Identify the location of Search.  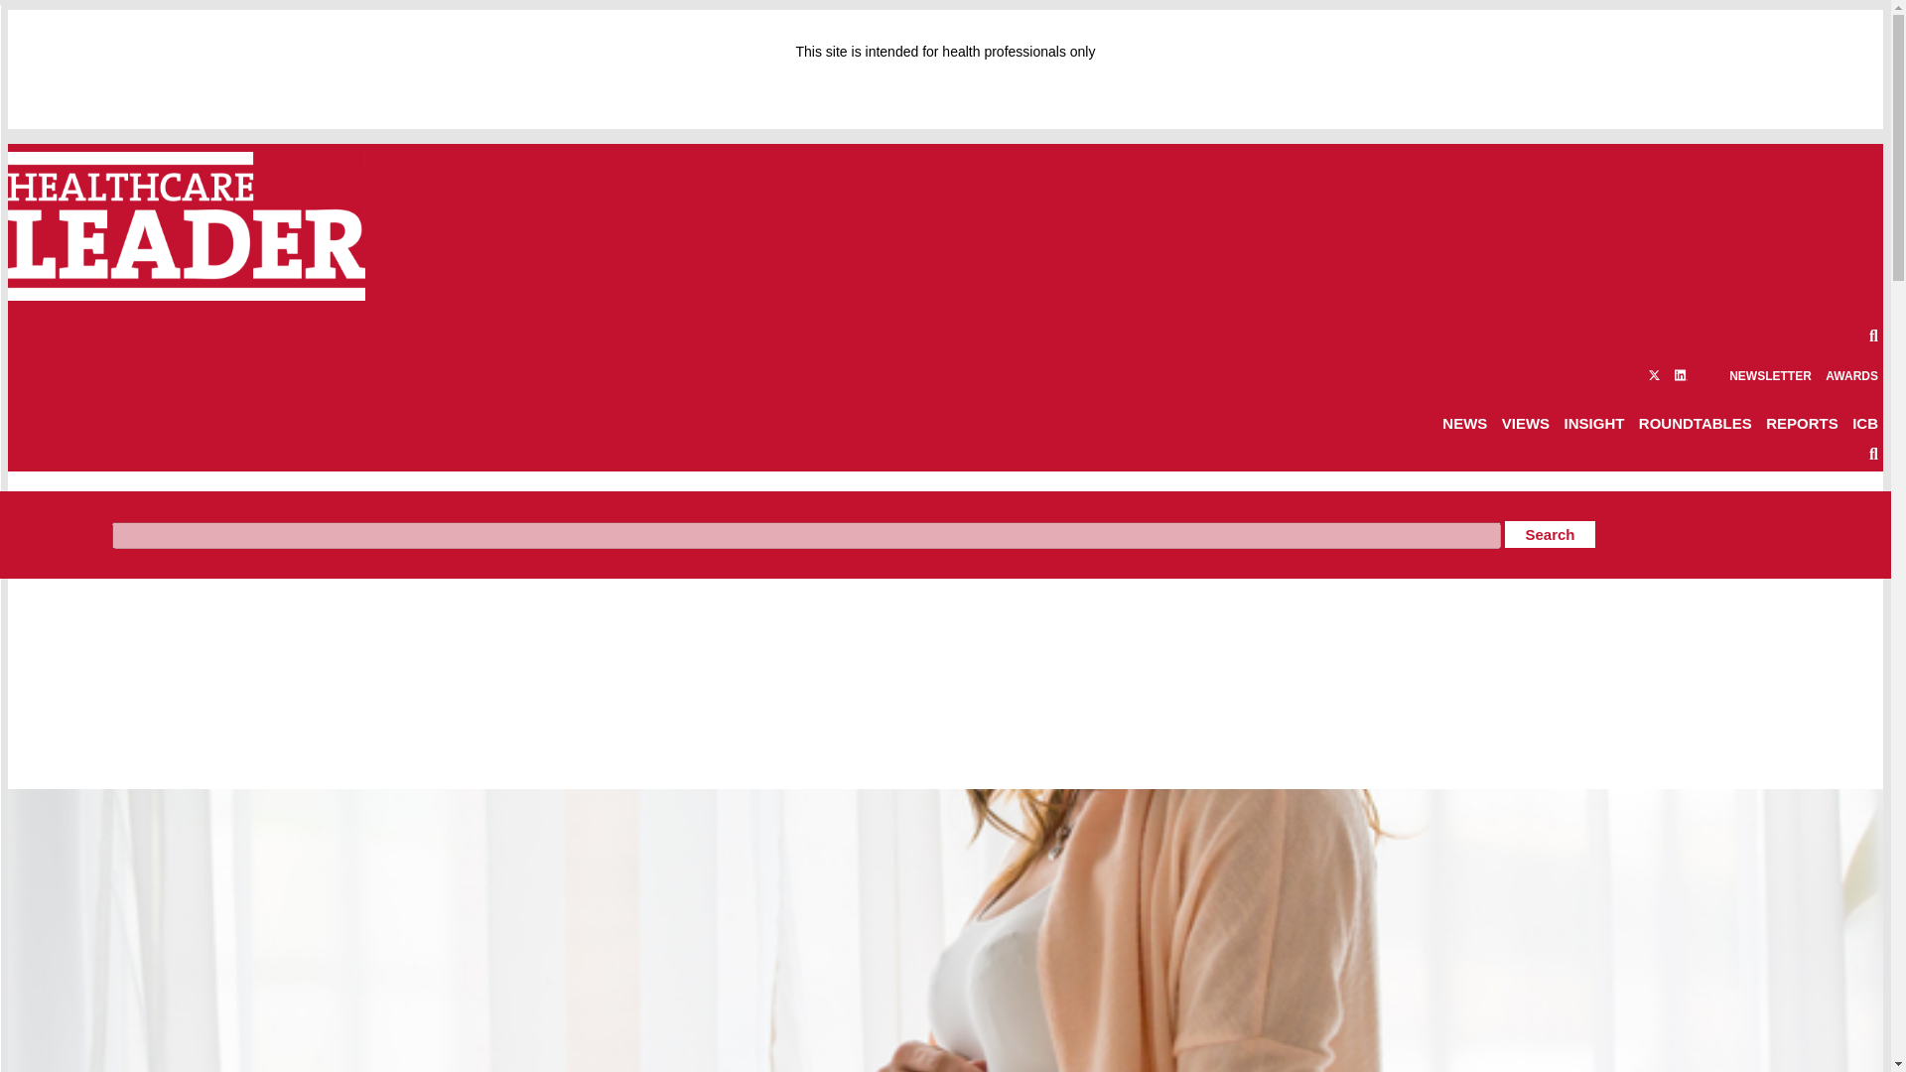
(1549, 534).